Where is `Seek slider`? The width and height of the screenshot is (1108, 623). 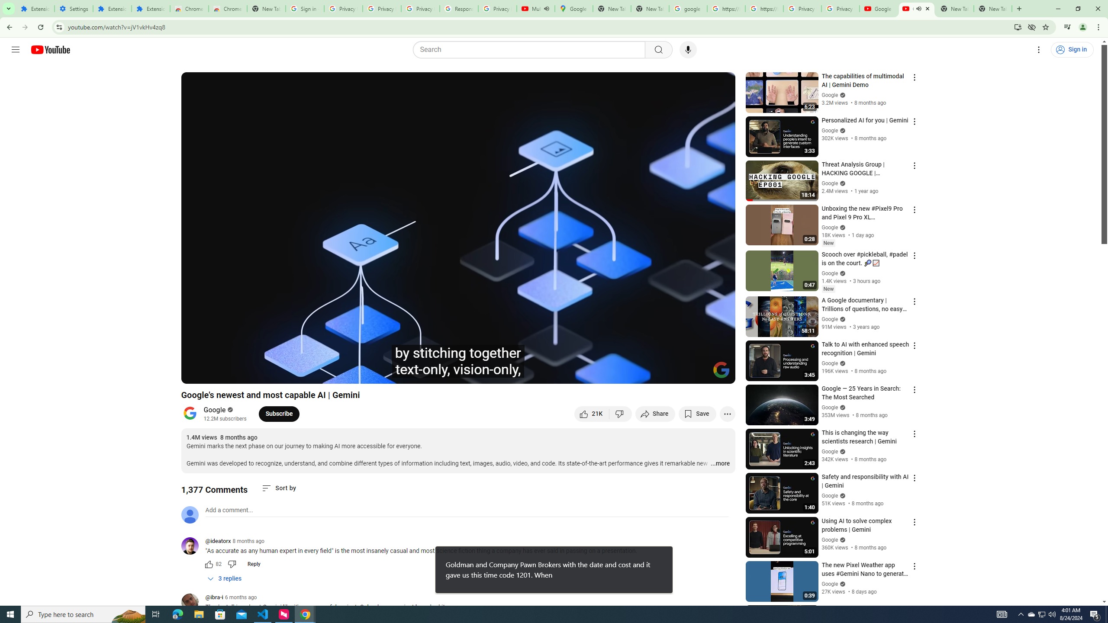
Seek slider is located at coordinates (458, 362).